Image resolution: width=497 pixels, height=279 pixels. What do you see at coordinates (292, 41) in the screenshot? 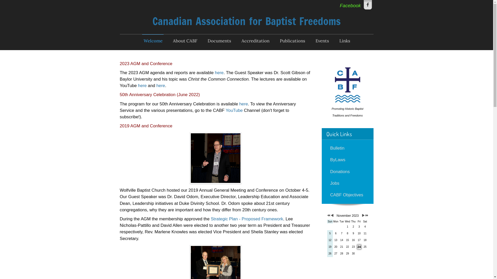
I see `Publications` at bounding box center [292, 41].